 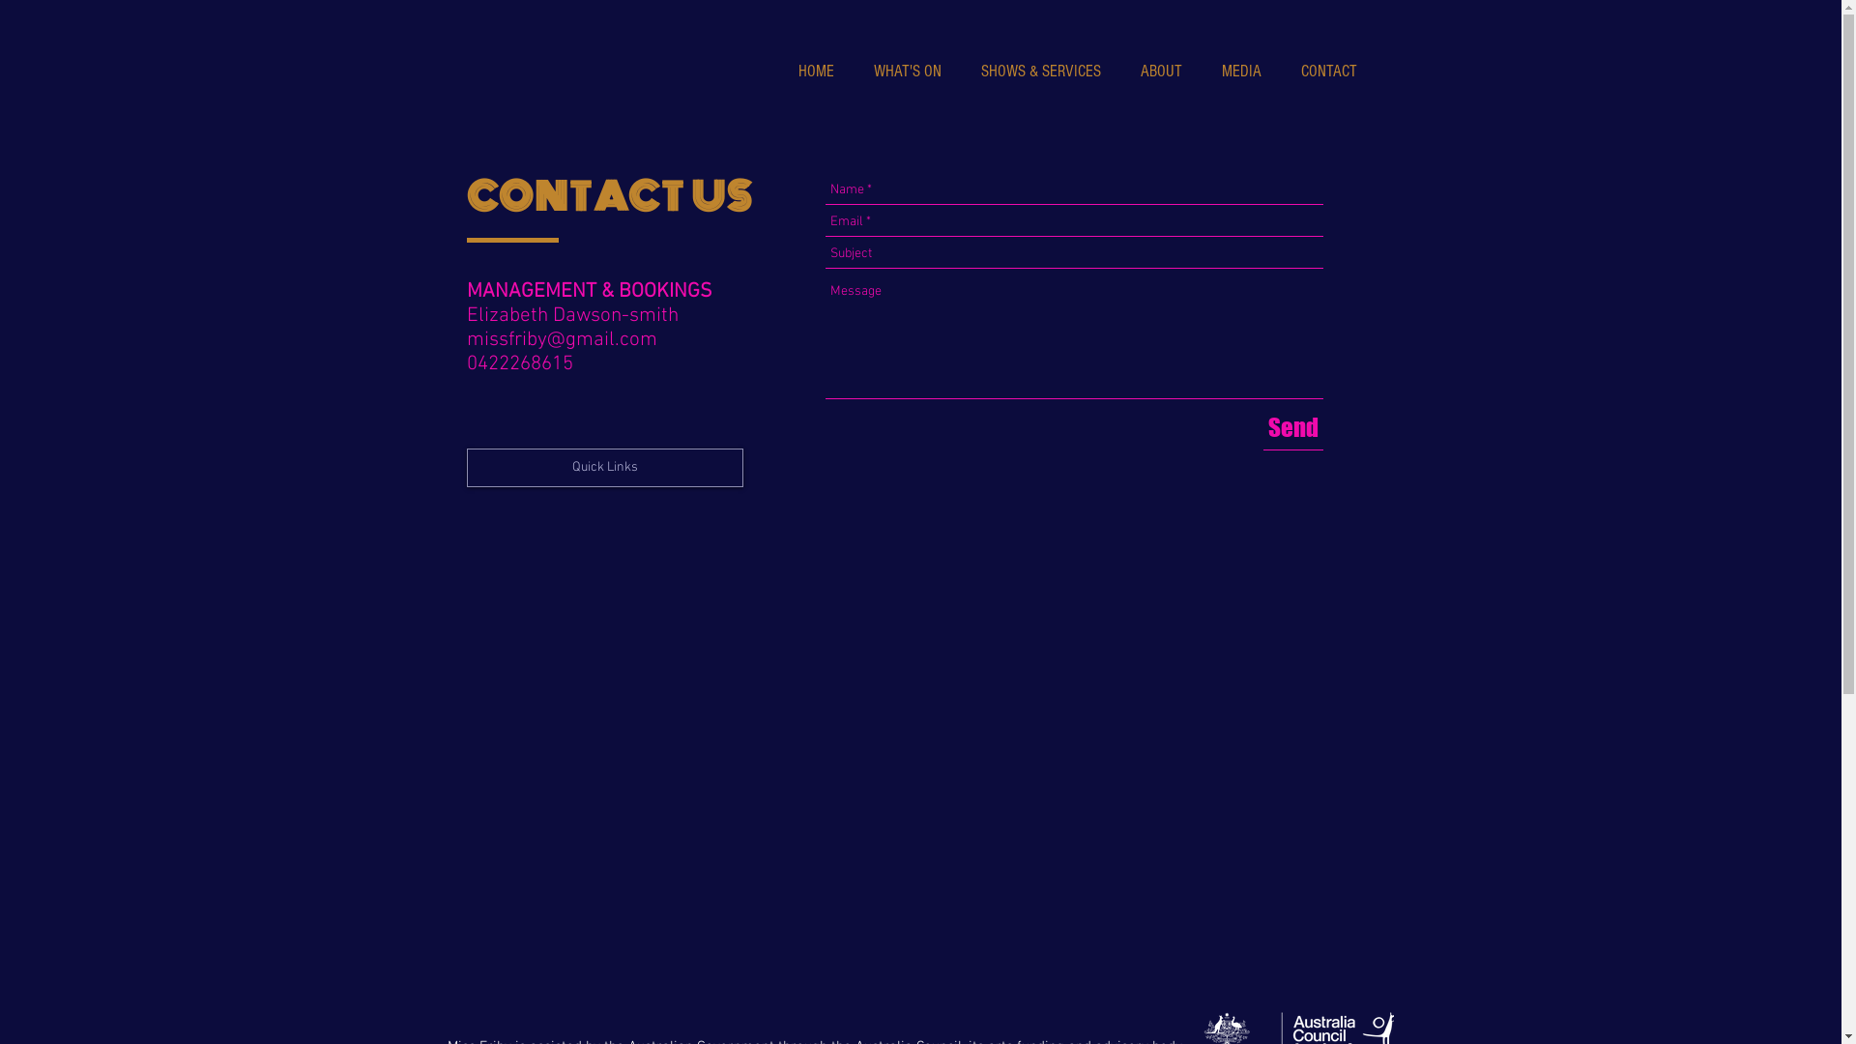 What do you see at coordinates (1046, 72) in the screenshot?
I see `SHOWS & SERVICES` at bounding box center [1046, 72].